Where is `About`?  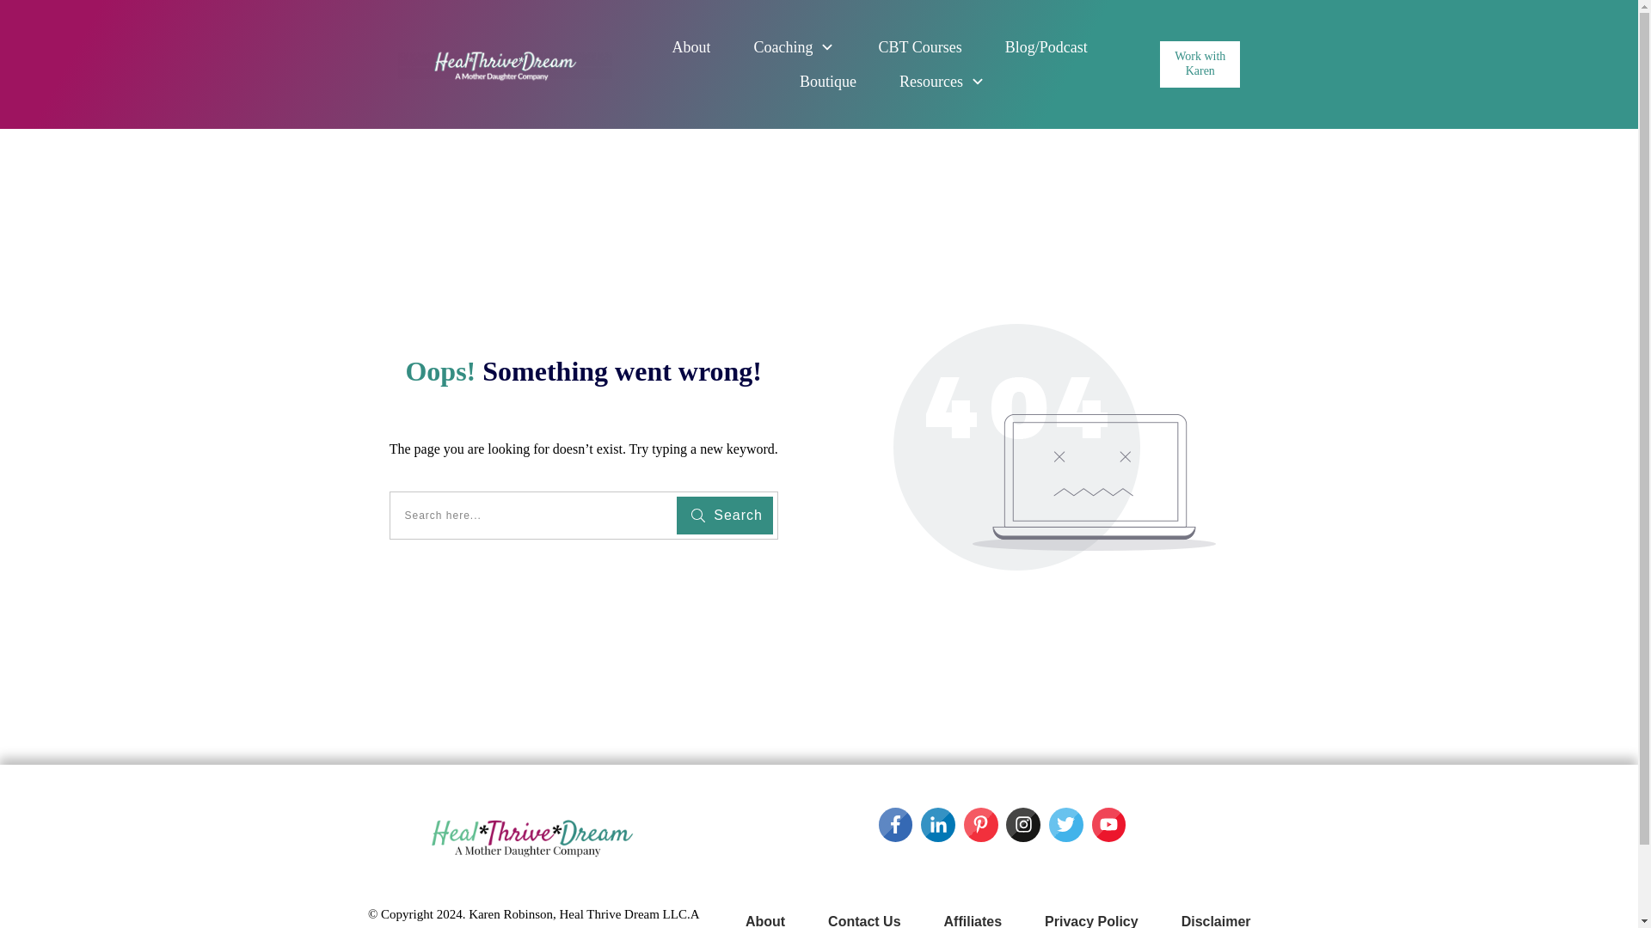 About is located at coordinates (690, 46).